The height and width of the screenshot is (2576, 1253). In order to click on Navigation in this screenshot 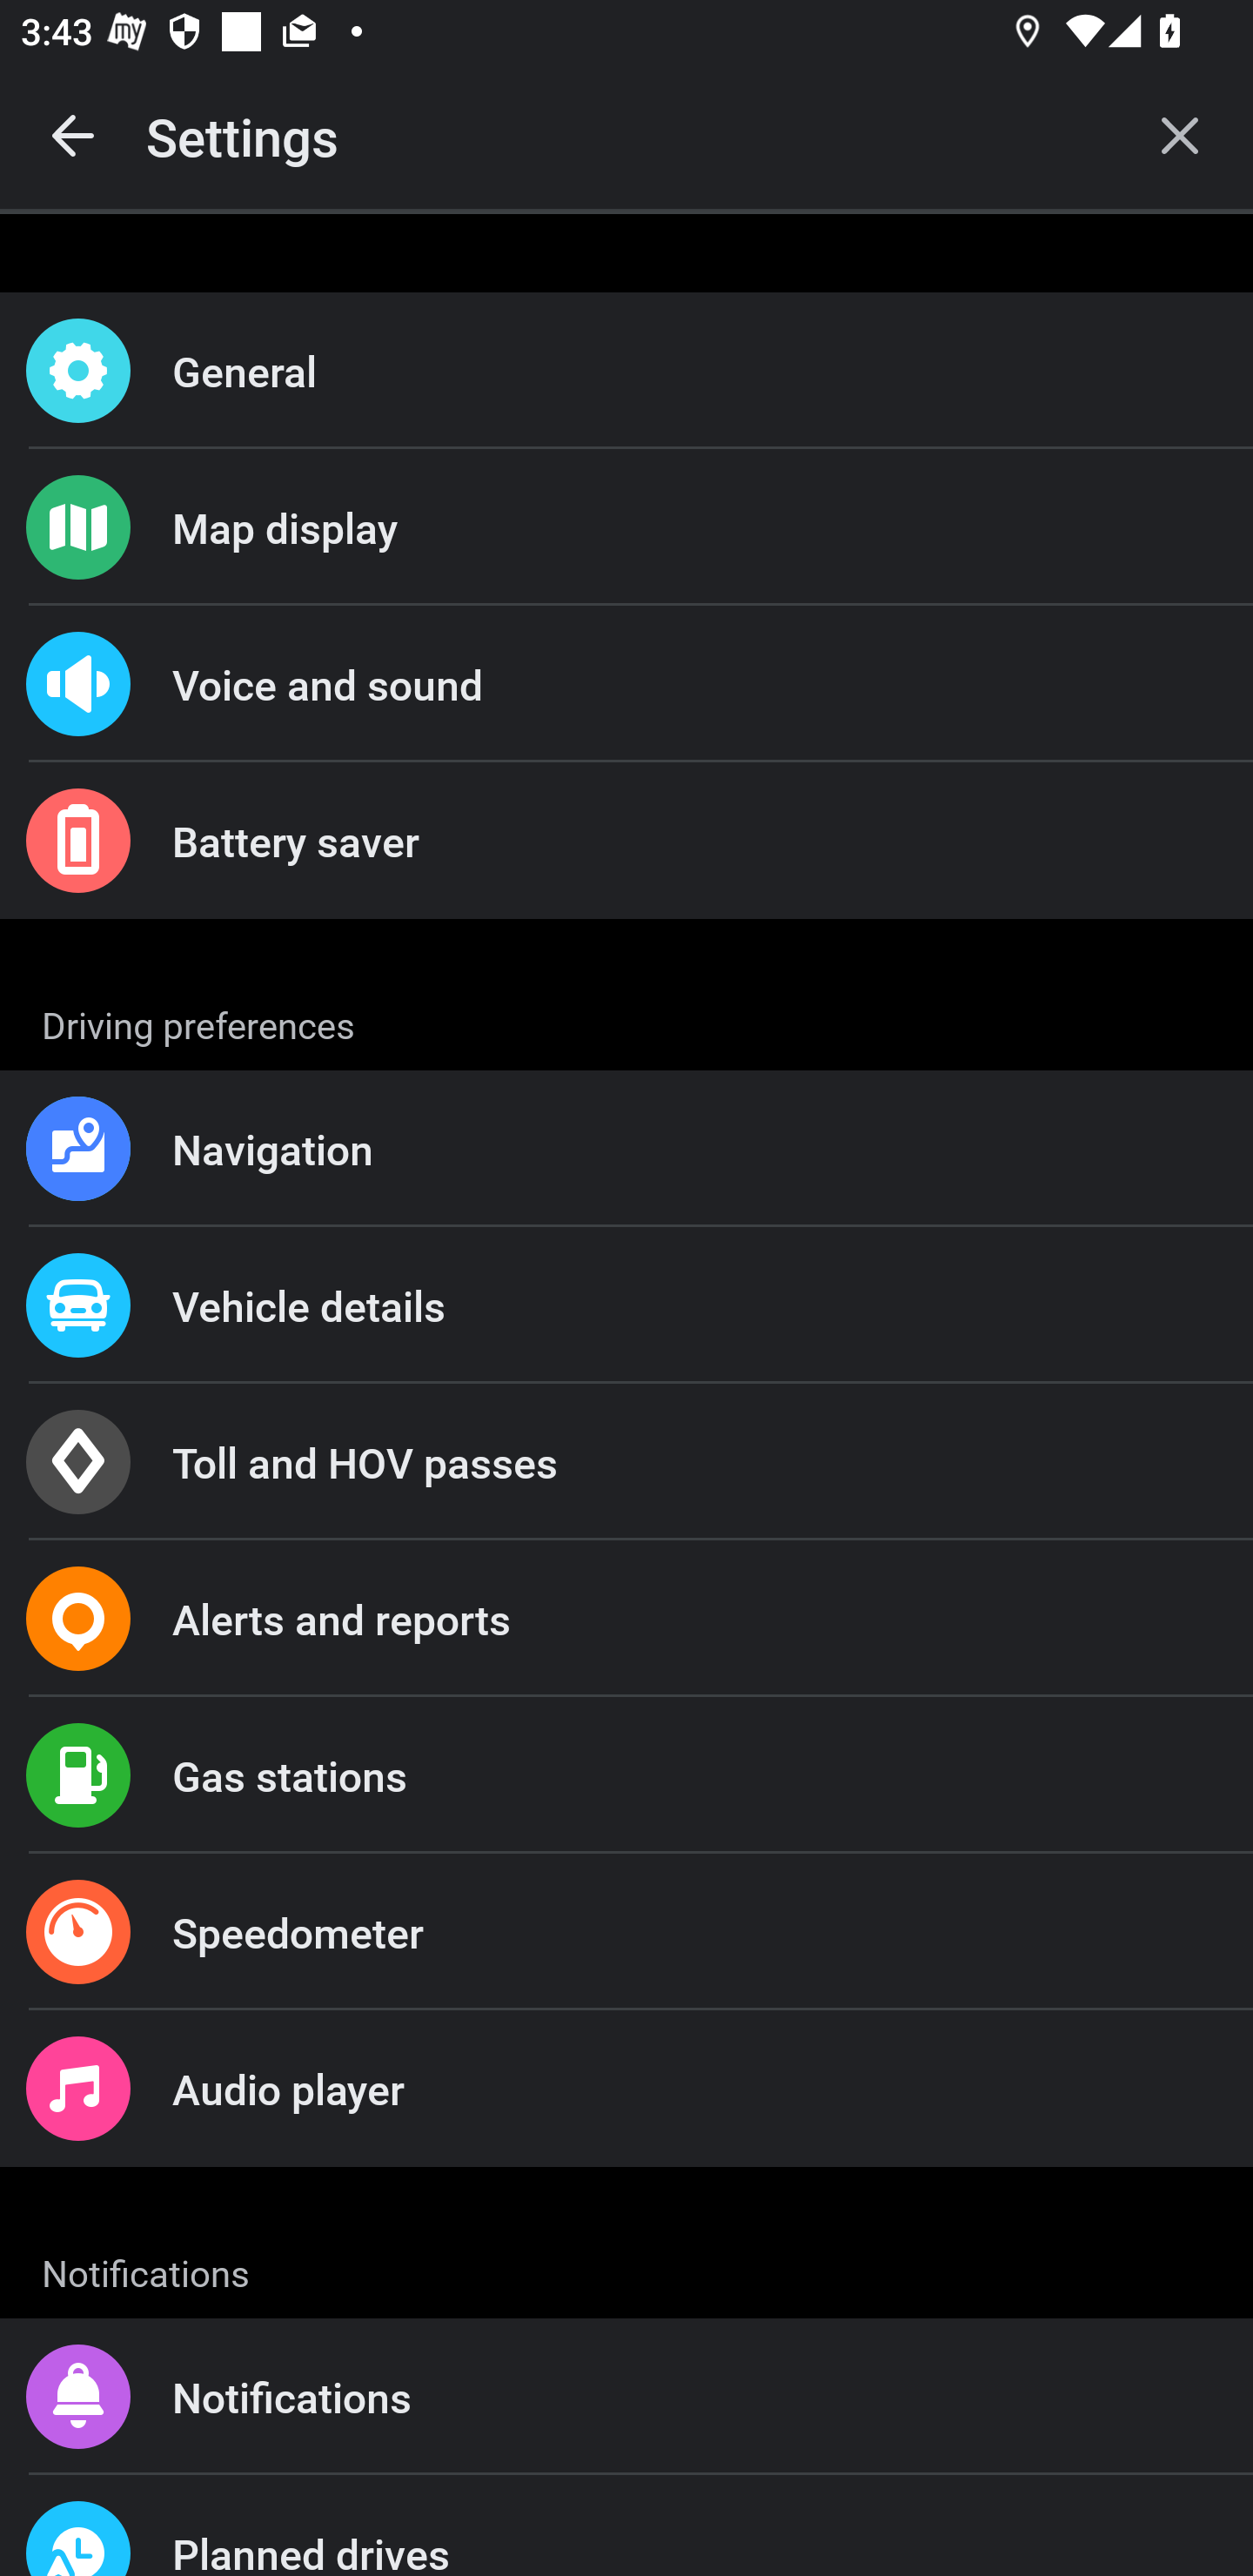, I will do `click(626, 1149)`.